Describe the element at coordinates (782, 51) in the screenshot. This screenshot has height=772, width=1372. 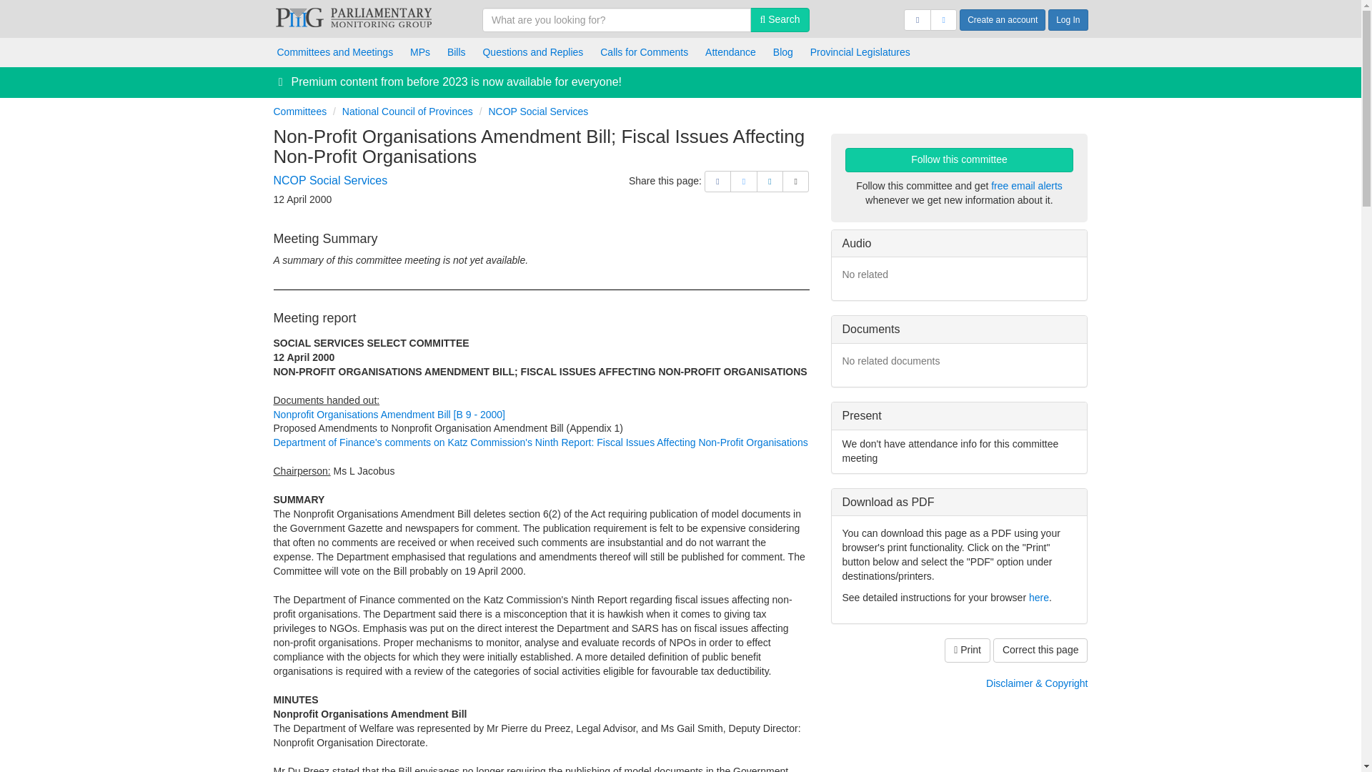
I see `Blog` at that location.